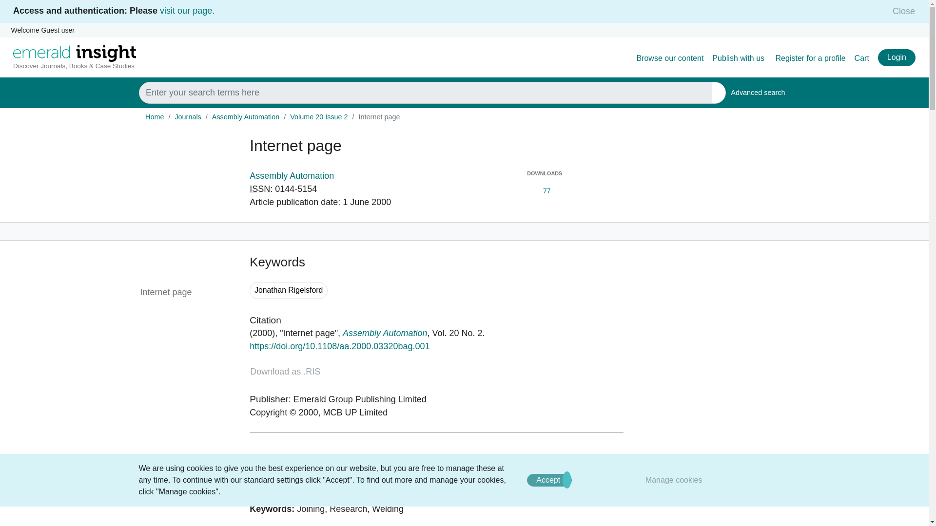 Image resolution: width=936 pixels, height=526 pixels. What do you see at coordinates (289, 290) in the screenshot?
I see `Search for keyword Jonathan Rigelsford` at bounding box center [289, 290].